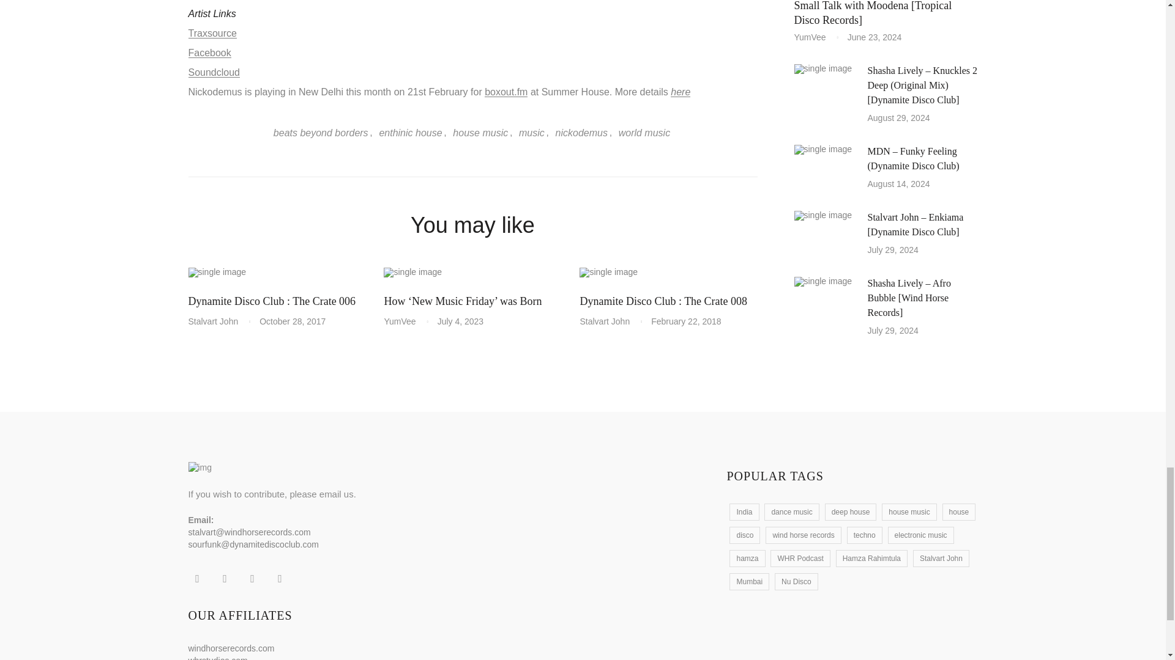 This screenshot has width=1175, height=660. Describe the element at coordinates (479, 133) in the screenshot. I see `house music` at that location.